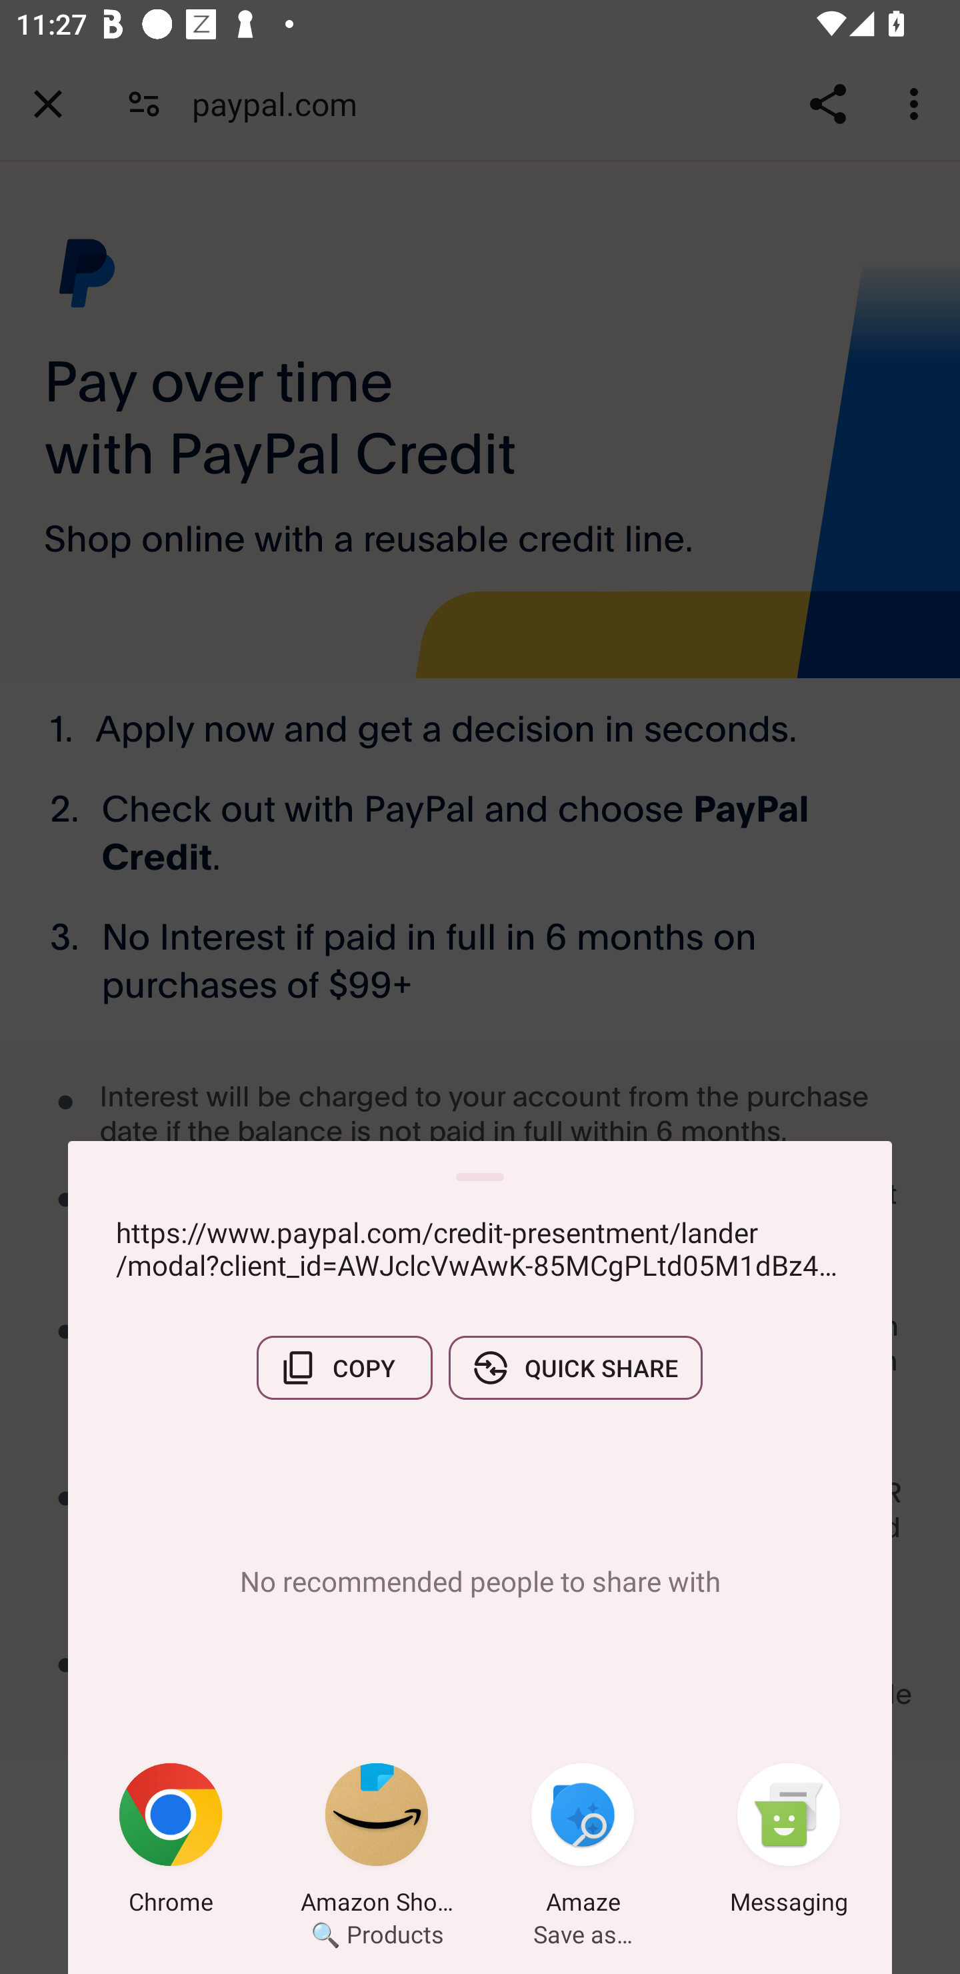 The image size is (960, 1974). I want to click on Chrome, so click(171, 1843).